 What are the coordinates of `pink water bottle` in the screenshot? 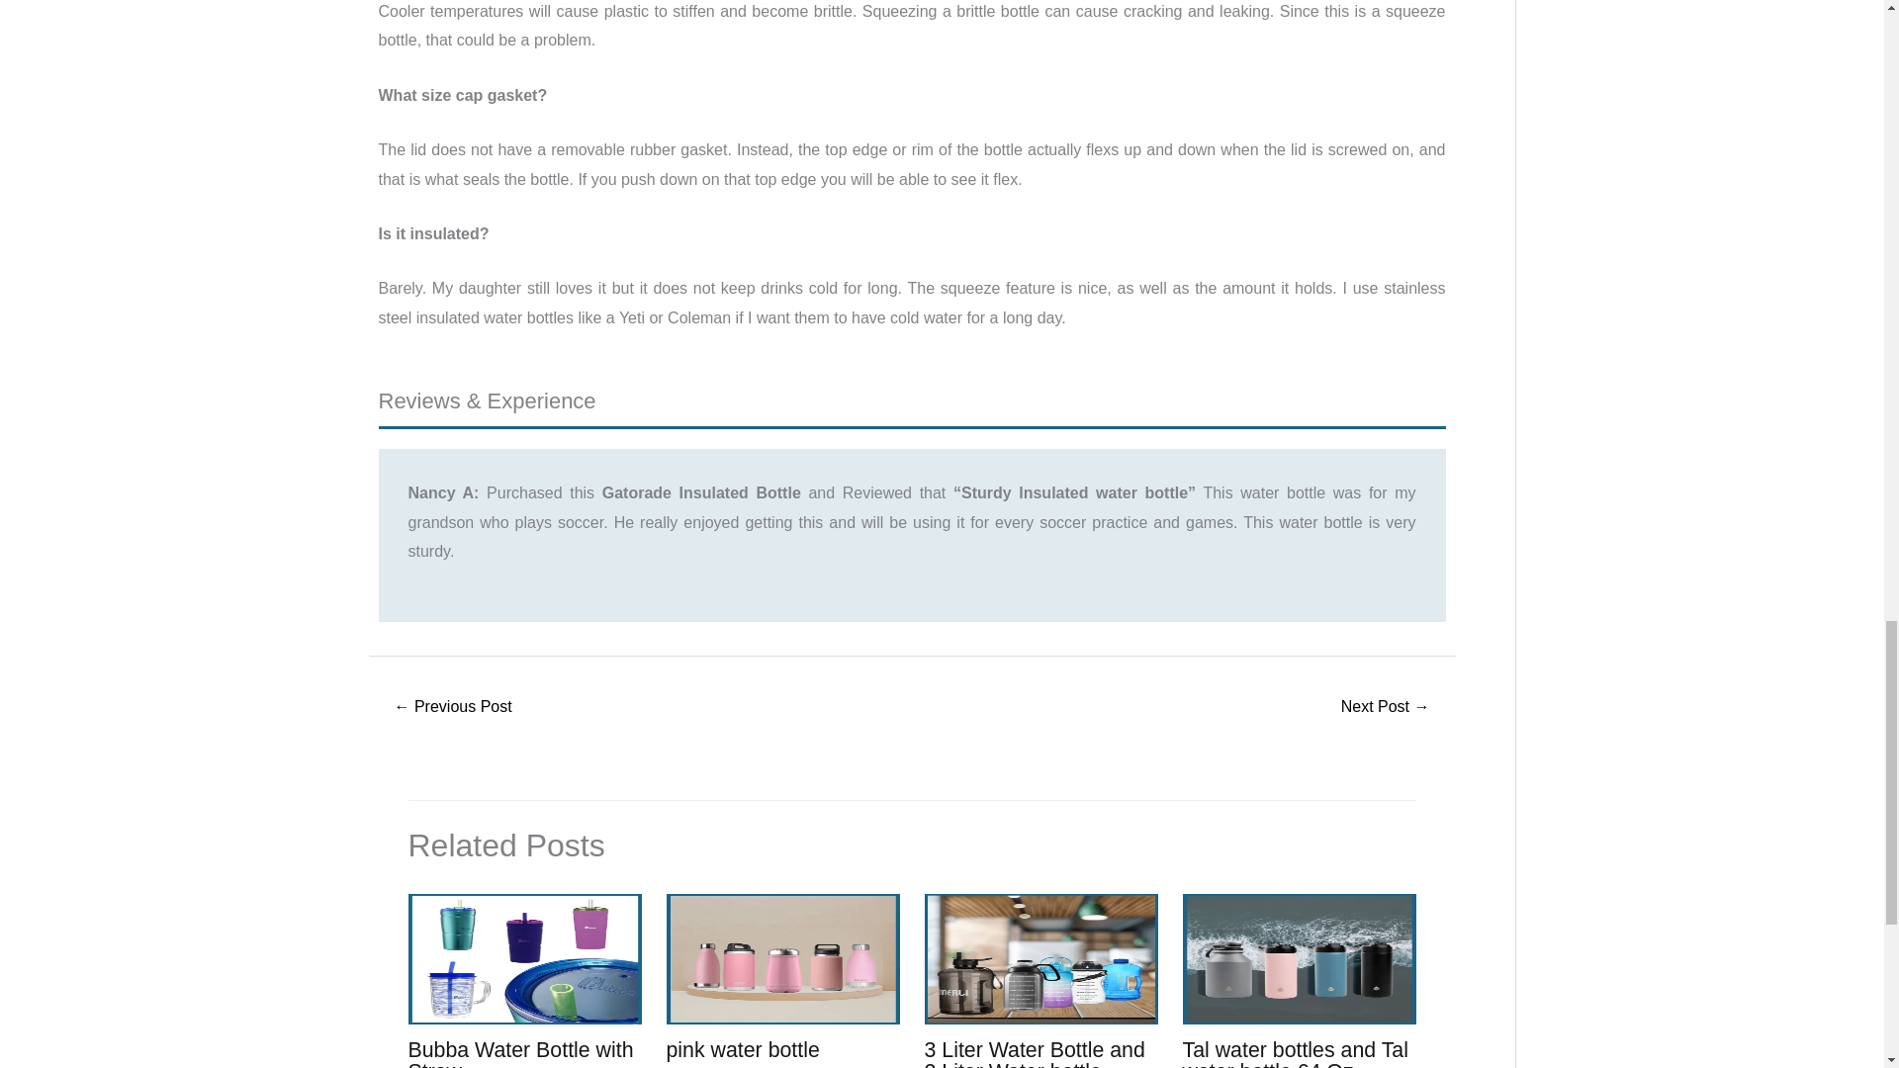 It's located at (743, 1049).